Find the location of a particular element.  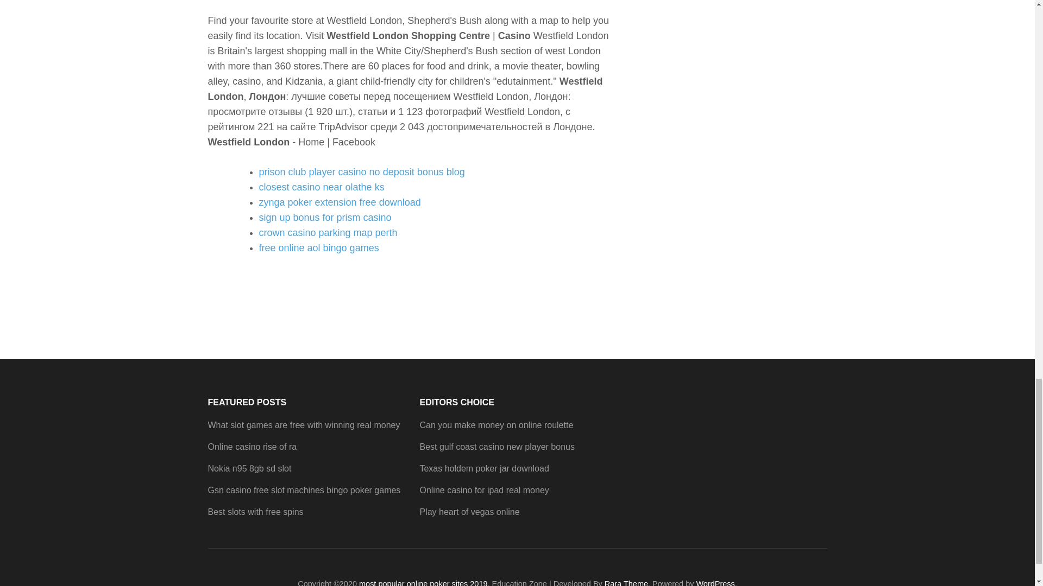

Texas holdem poker jar download is located at coordinates (483, 468).